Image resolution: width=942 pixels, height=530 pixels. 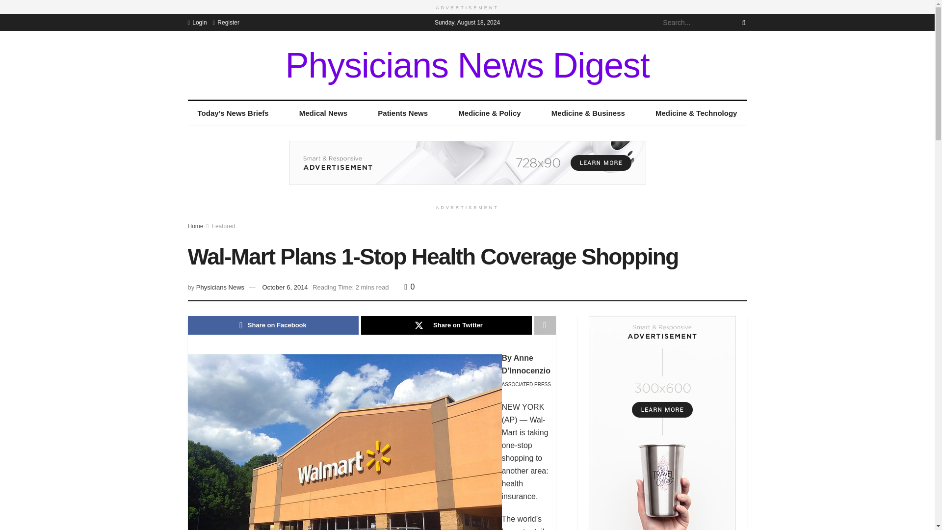 What do you see at coordinates (197, 22) in the screenshot?
I see `Login` at bounding box center [197, 22].